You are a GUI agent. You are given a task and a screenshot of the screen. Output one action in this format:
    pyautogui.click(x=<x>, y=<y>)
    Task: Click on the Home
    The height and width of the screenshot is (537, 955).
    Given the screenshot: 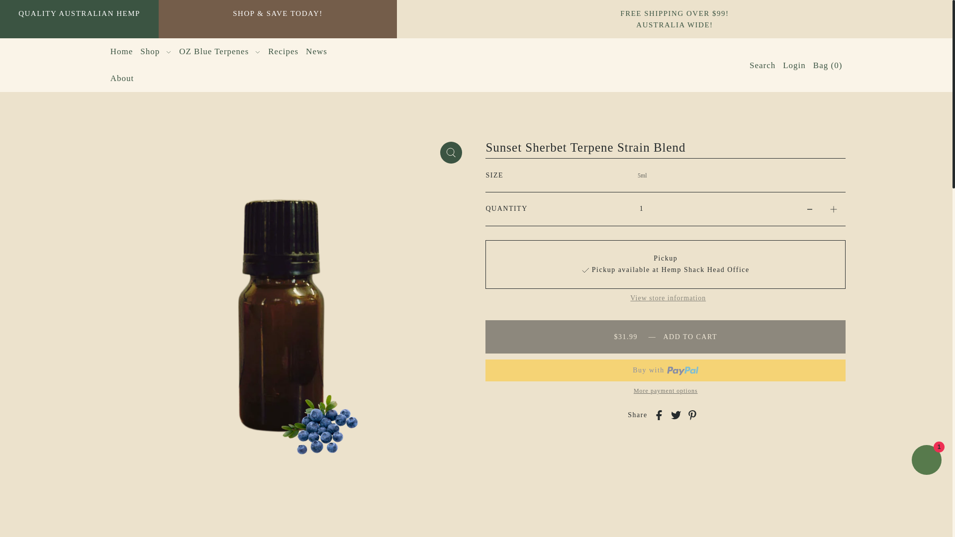 What is the action you would take?
    pyautogui.click(x=121, y=51)
    